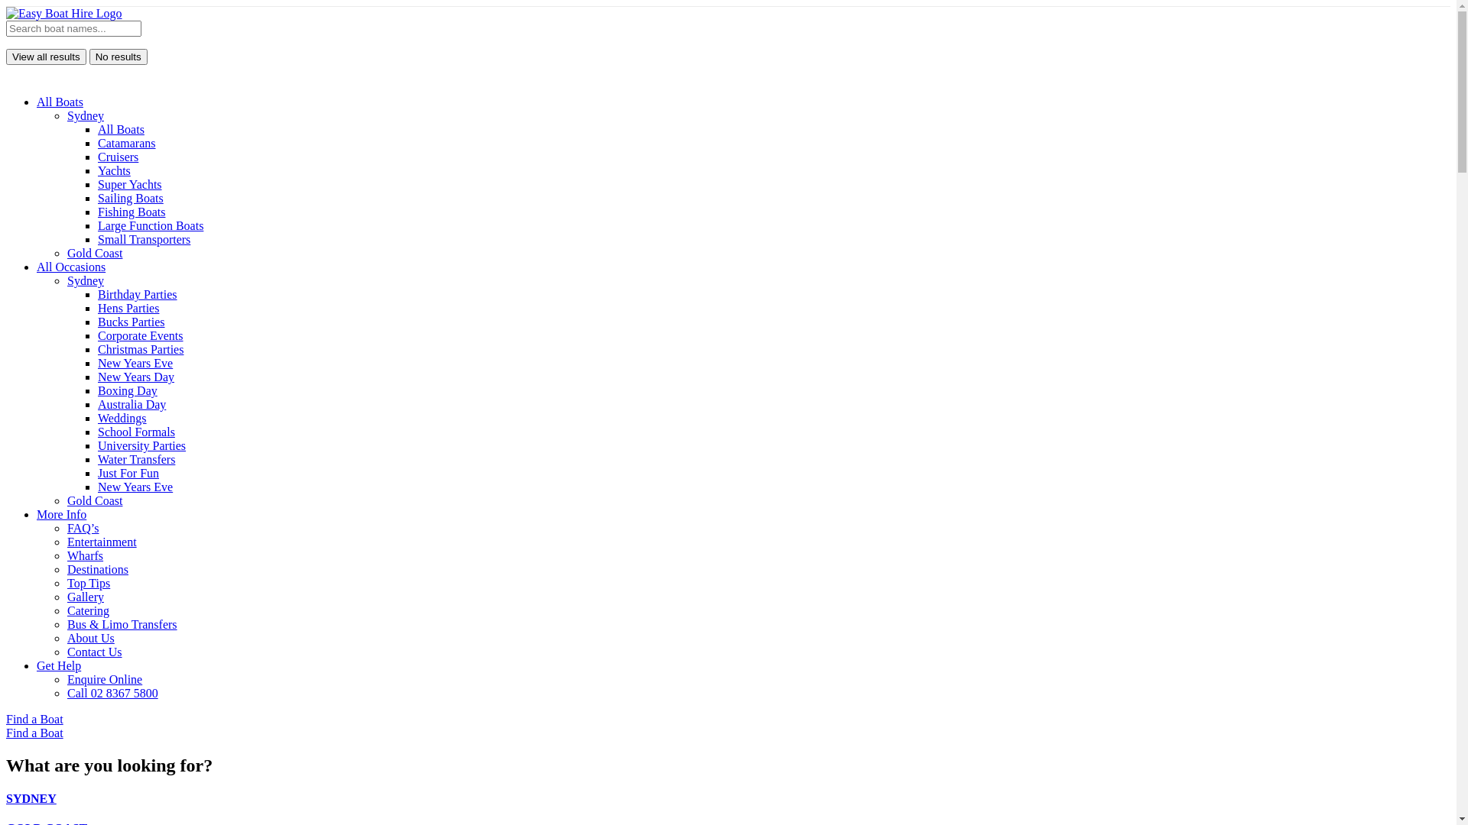 This screenshot has width=1468, height=825. Describe the element at coordinates (132, 212) in the screenshot. I see `Fishing Boats` at that location.